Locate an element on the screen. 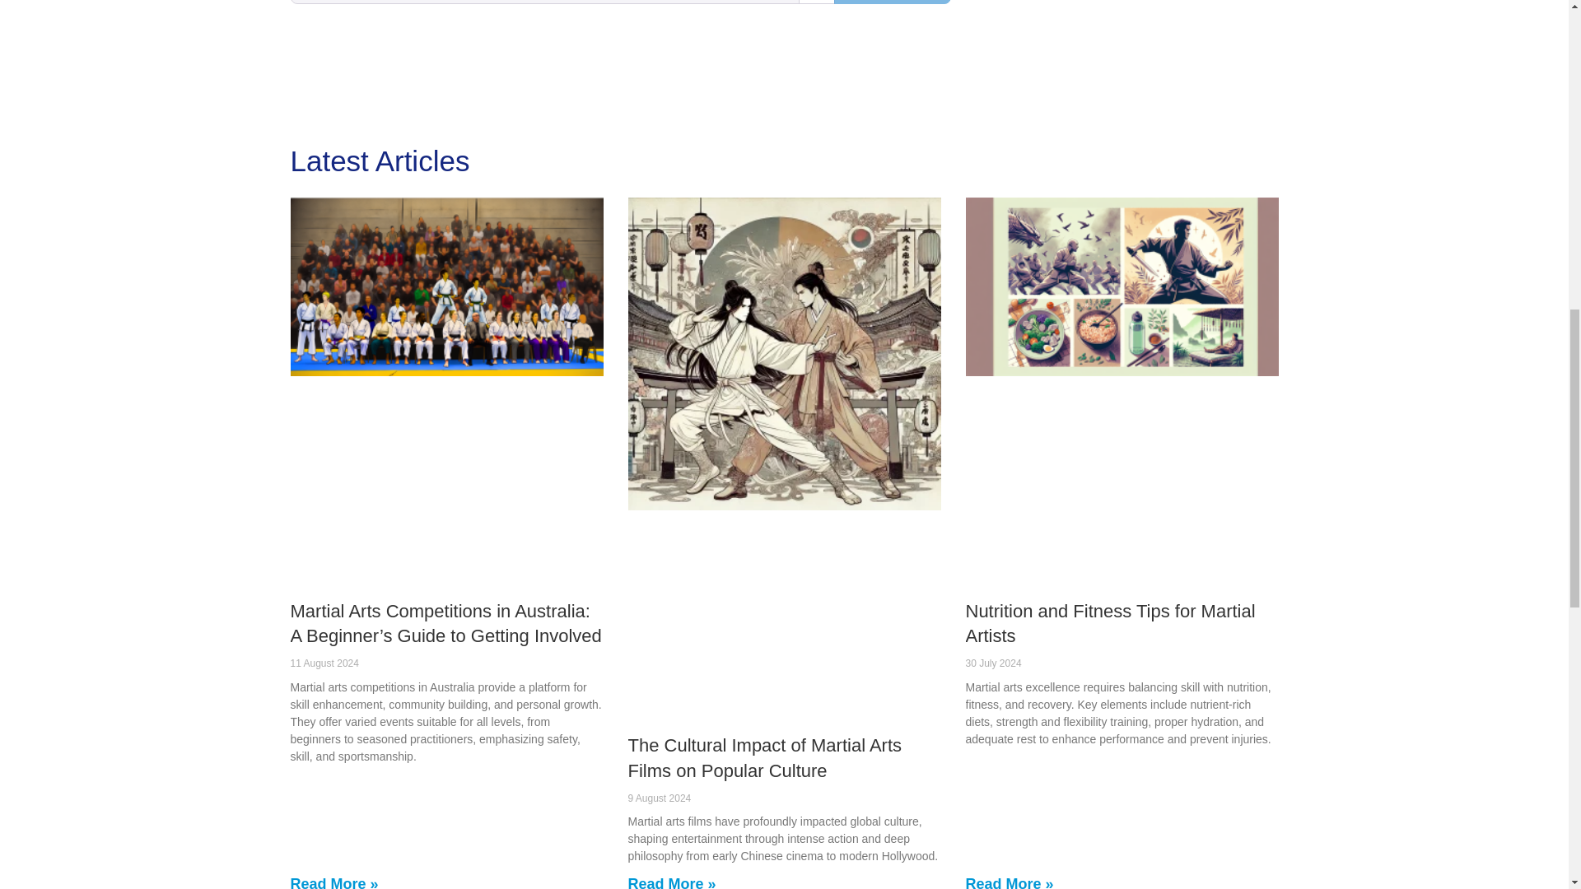  The Cultural Impact of Martial Arts Films on Popular Culture is located at coordinates (764, 758).